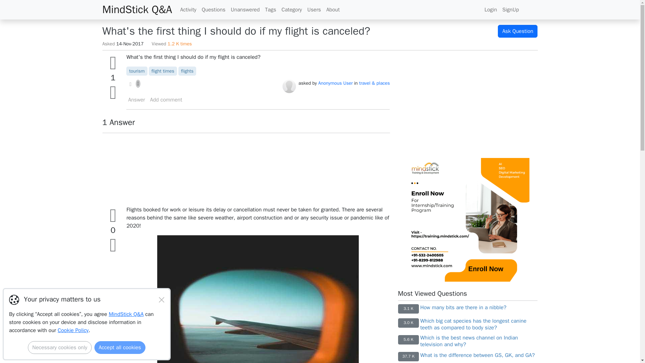 The width and height of the screenshot is (645, 363). What do you see at coordinates (314, 9) in the screenshot?
I see `Users` at bounding box center [314, 9].